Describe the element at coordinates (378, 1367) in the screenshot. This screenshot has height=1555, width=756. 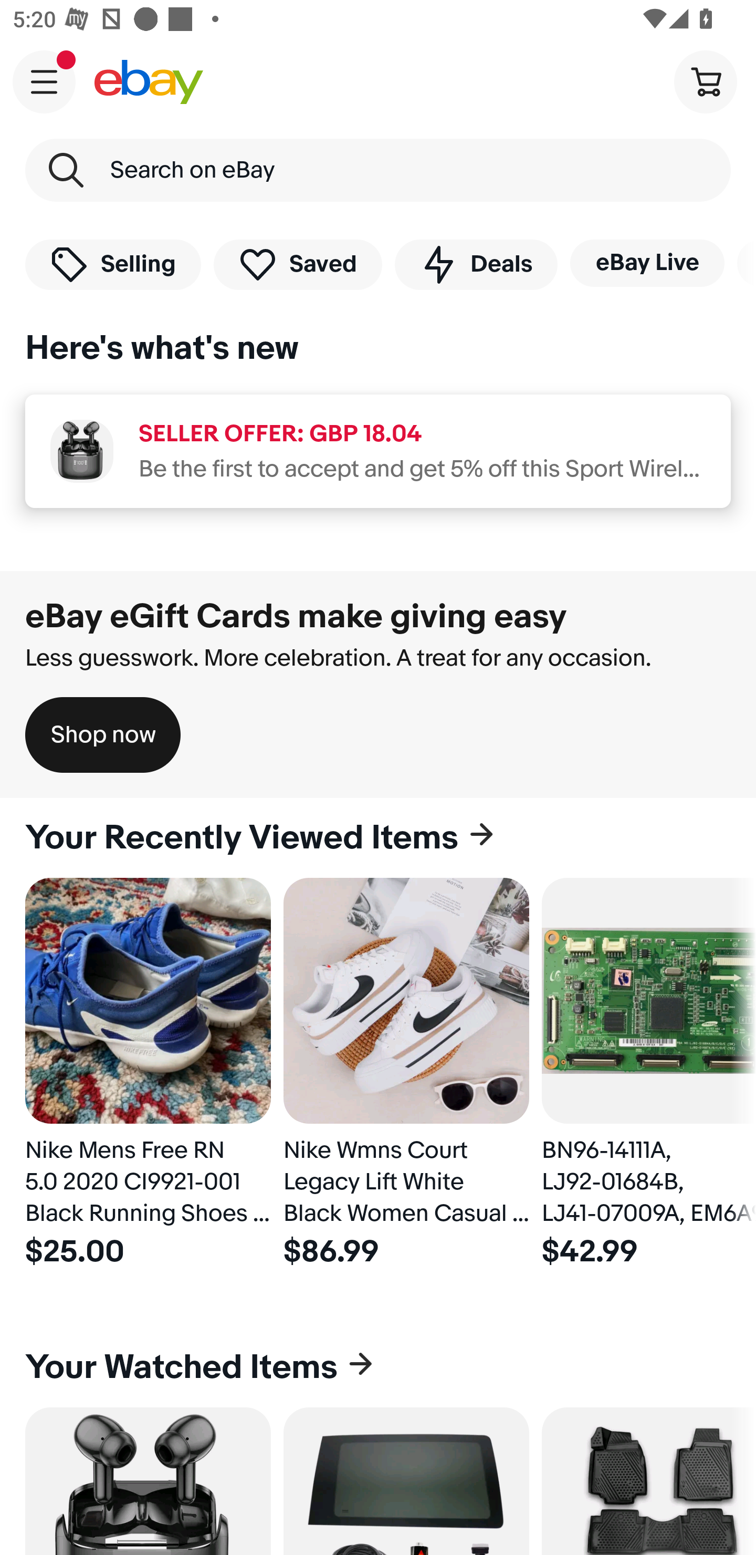
I see `Your Watched Items  ` at that location.